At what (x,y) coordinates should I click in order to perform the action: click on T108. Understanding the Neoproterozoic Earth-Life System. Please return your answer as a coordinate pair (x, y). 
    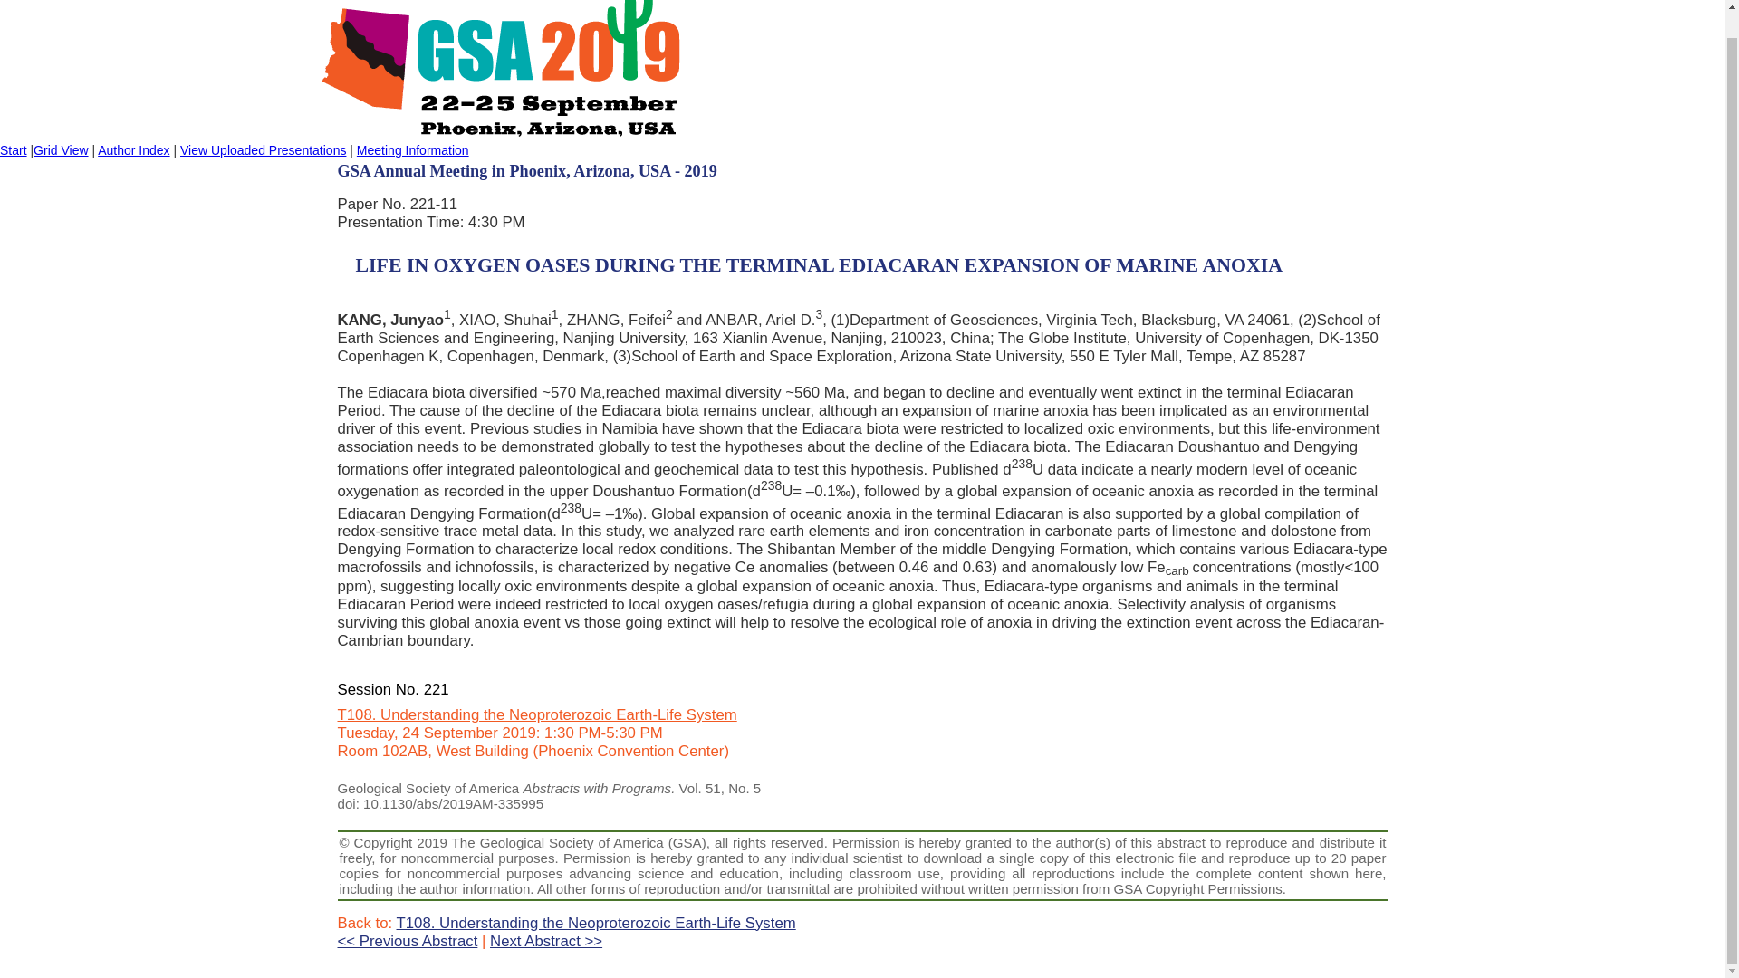
    Looking at the image, I should click on (596, 923).